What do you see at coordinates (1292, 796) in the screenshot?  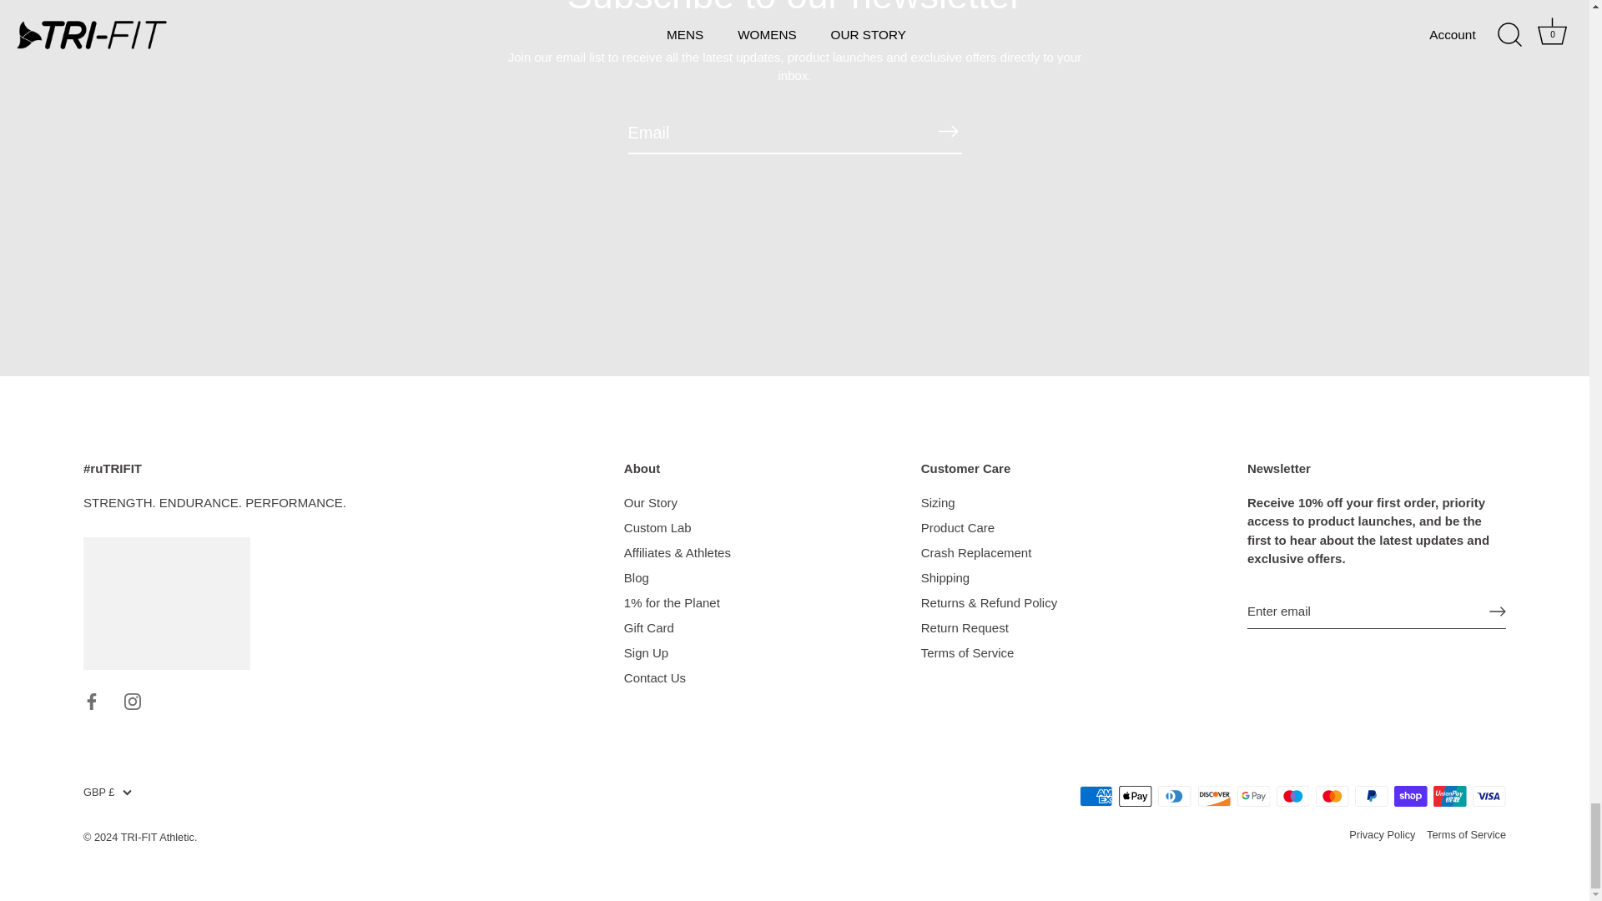 I see `Maestro` at bounding box center [1292, 796].